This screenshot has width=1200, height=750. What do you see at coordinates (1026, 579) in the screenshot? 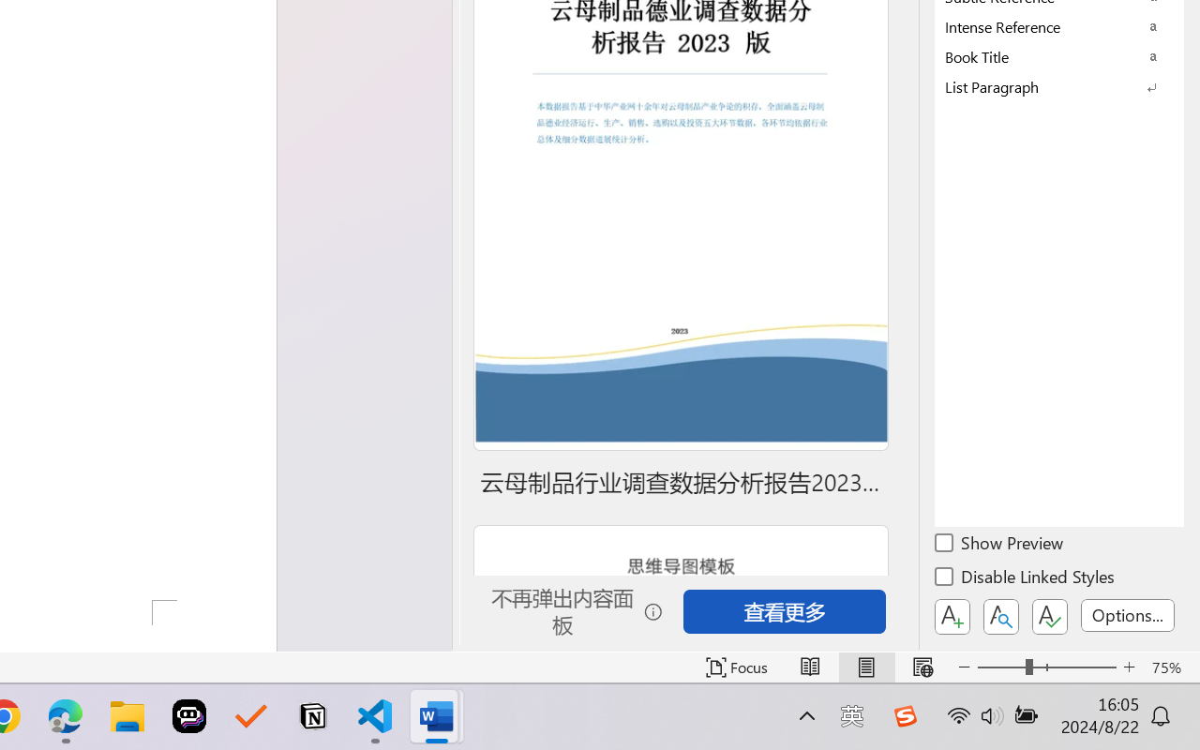
I see `Disable Linked Styles` at bounding box center [1026, 579].